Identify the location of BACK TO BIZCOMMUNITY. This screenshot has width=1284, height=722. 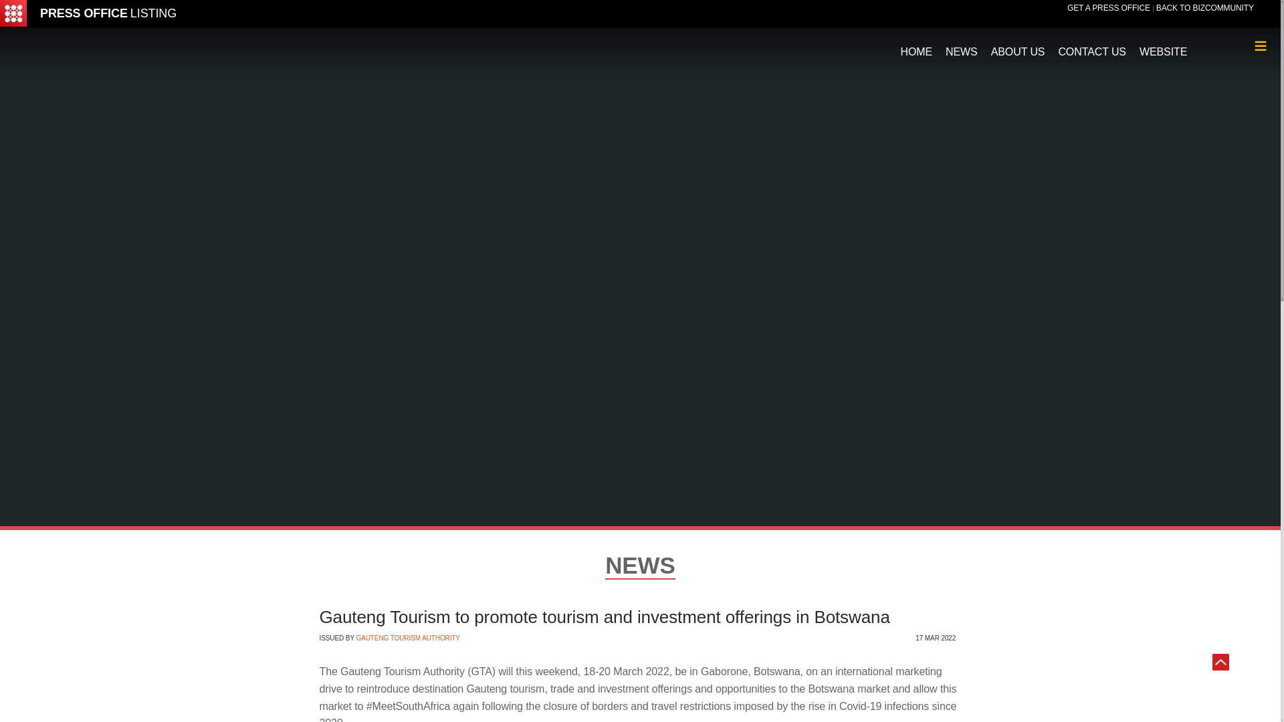
(1205, 8).